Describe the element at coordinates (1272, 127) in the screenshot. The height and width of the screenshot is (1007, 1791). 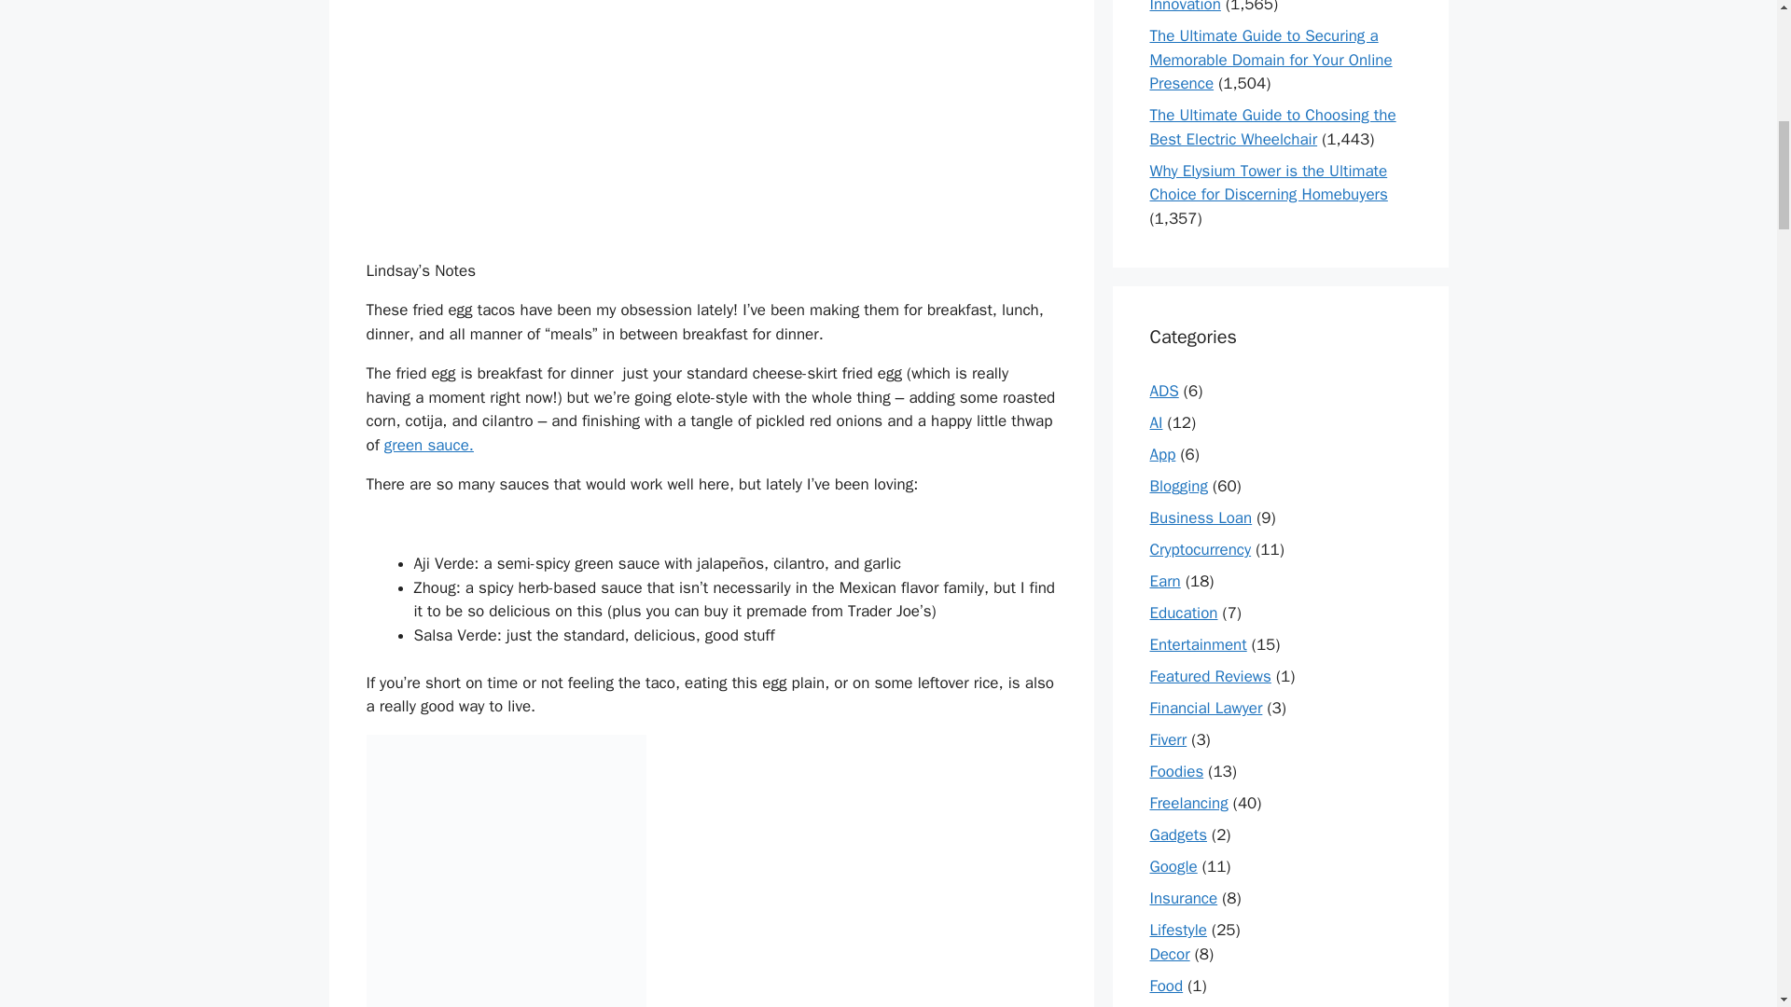
I see `The Ultimate Guide to Choosing the Best Electric Wheelchair` at that location.